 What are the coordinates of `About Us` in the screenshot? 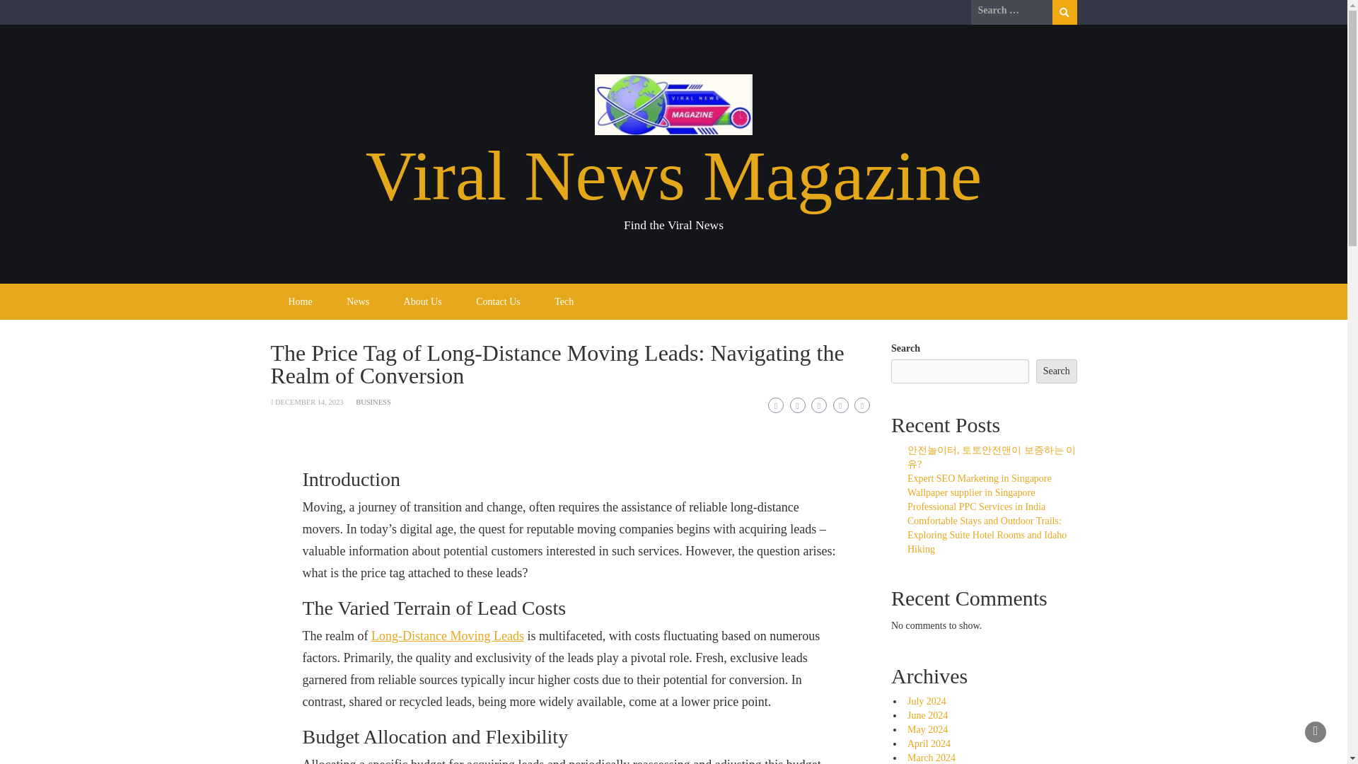 It's located at (423, 301).